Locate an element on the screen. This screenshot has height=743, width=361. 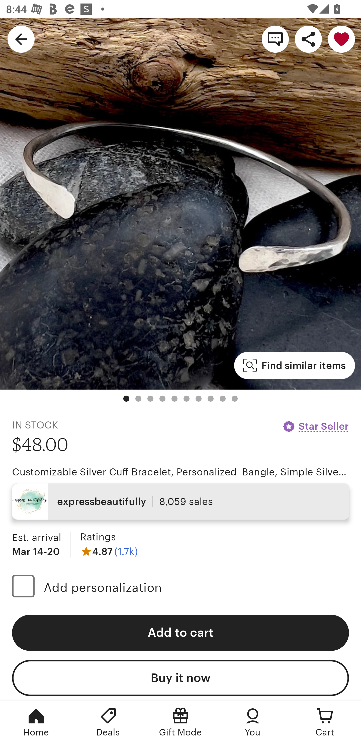
Gift Mode is located at coordinates (180, 722).